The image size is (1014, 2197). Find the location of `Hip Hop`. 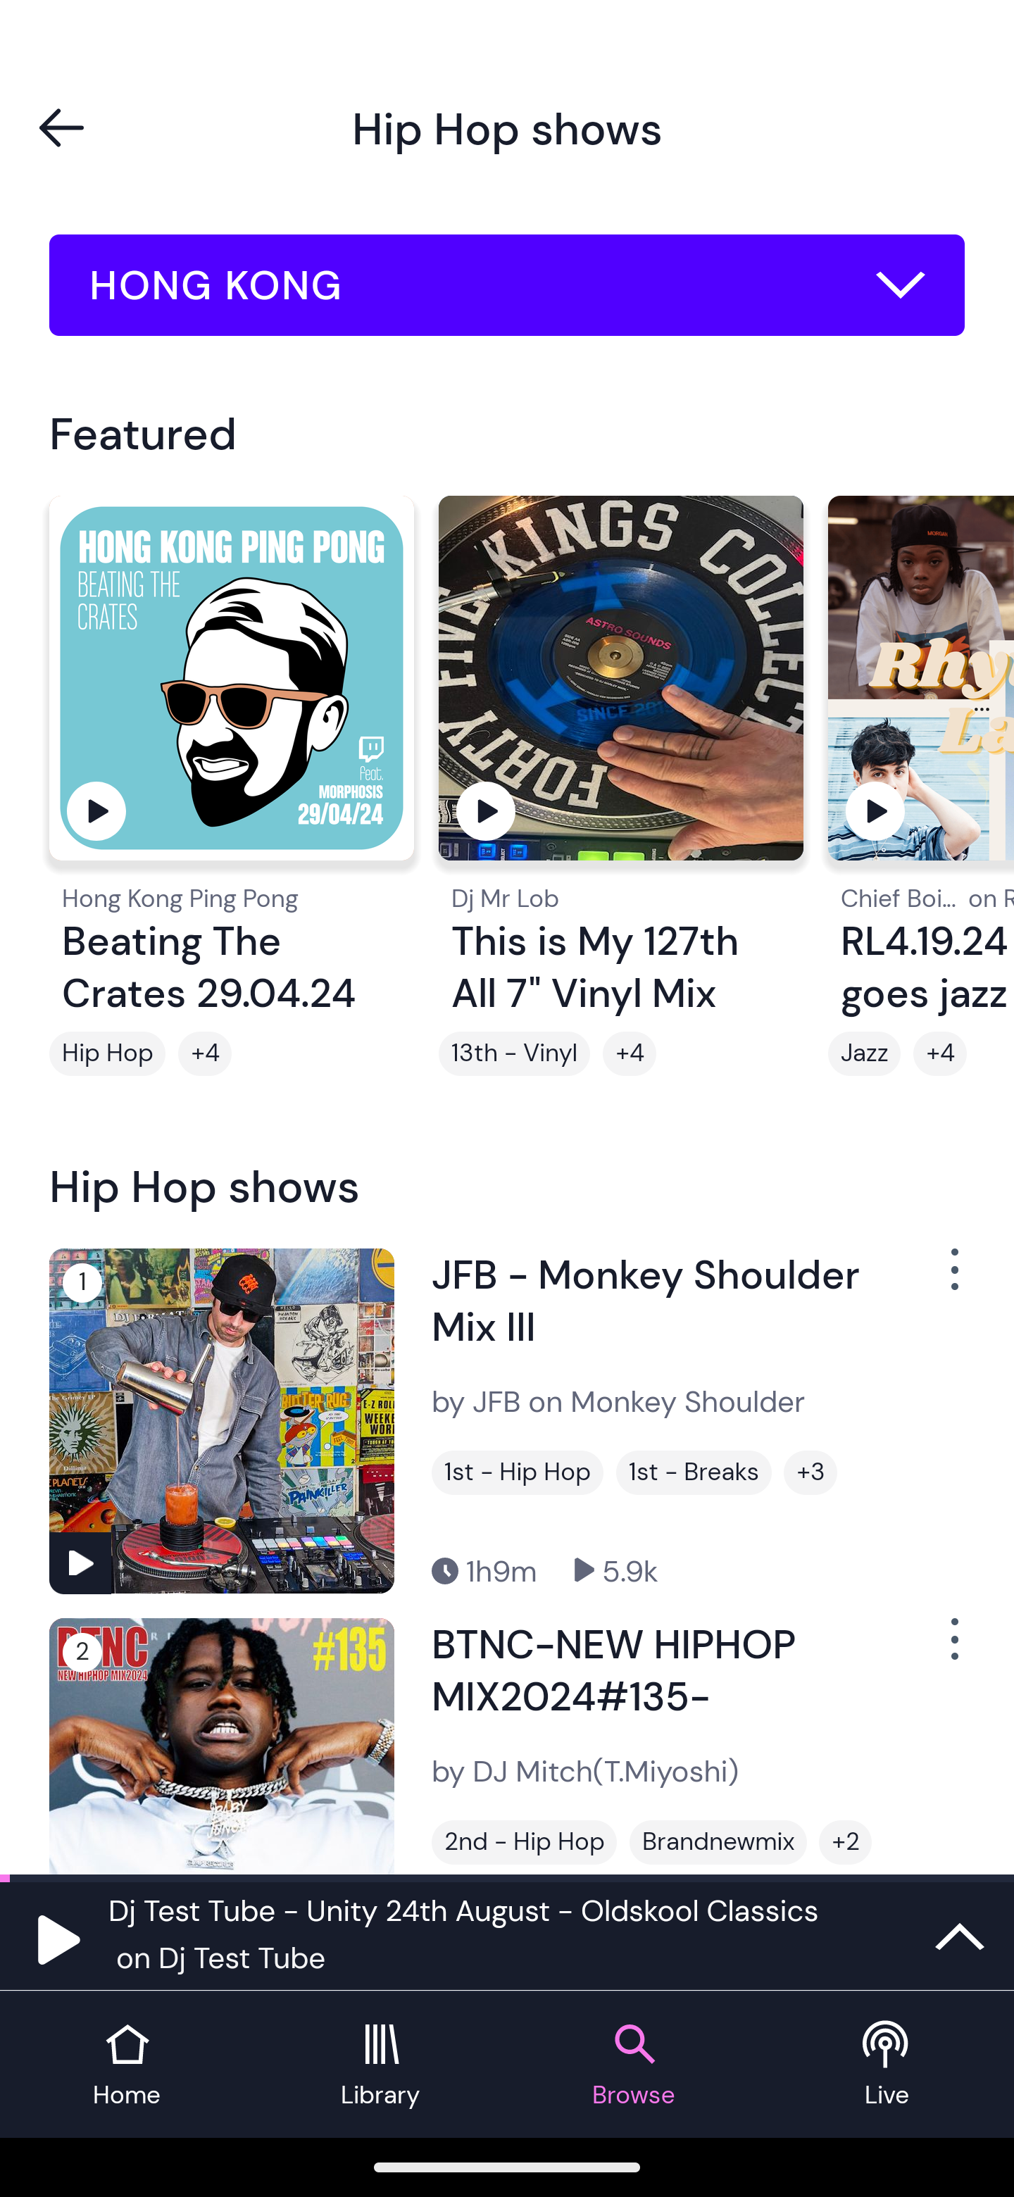

Hip Hop is located at coordinates (107, 1054).